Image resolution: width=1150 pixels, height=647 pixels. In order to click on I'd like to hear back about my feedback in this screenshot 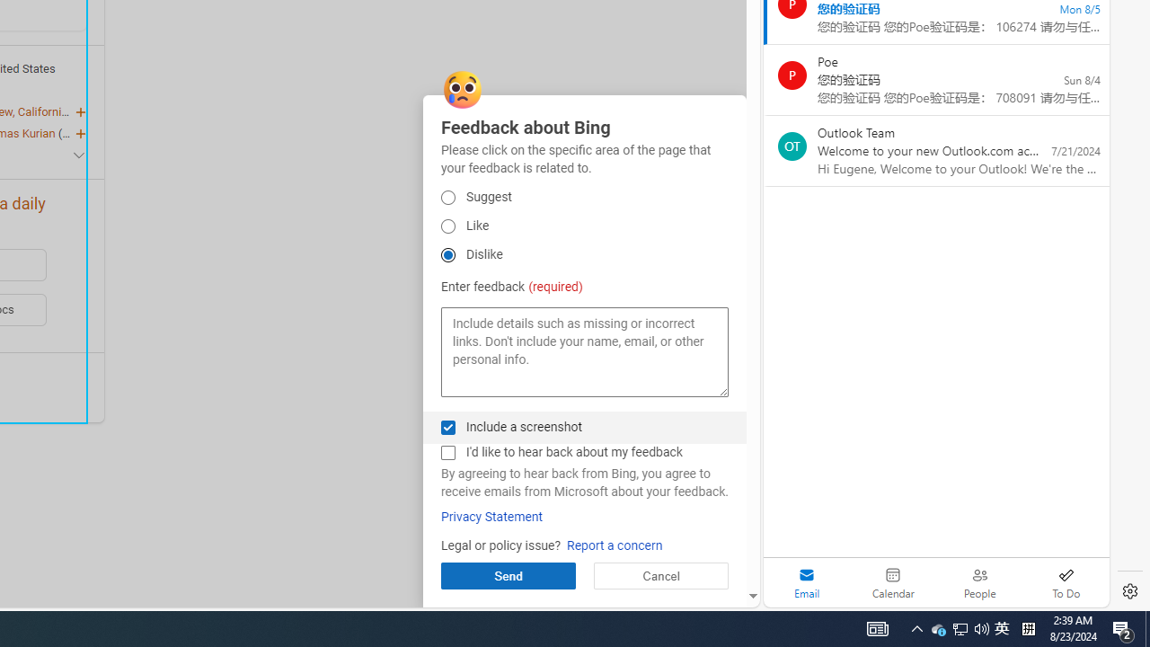, I will do `click(447, 453)`.